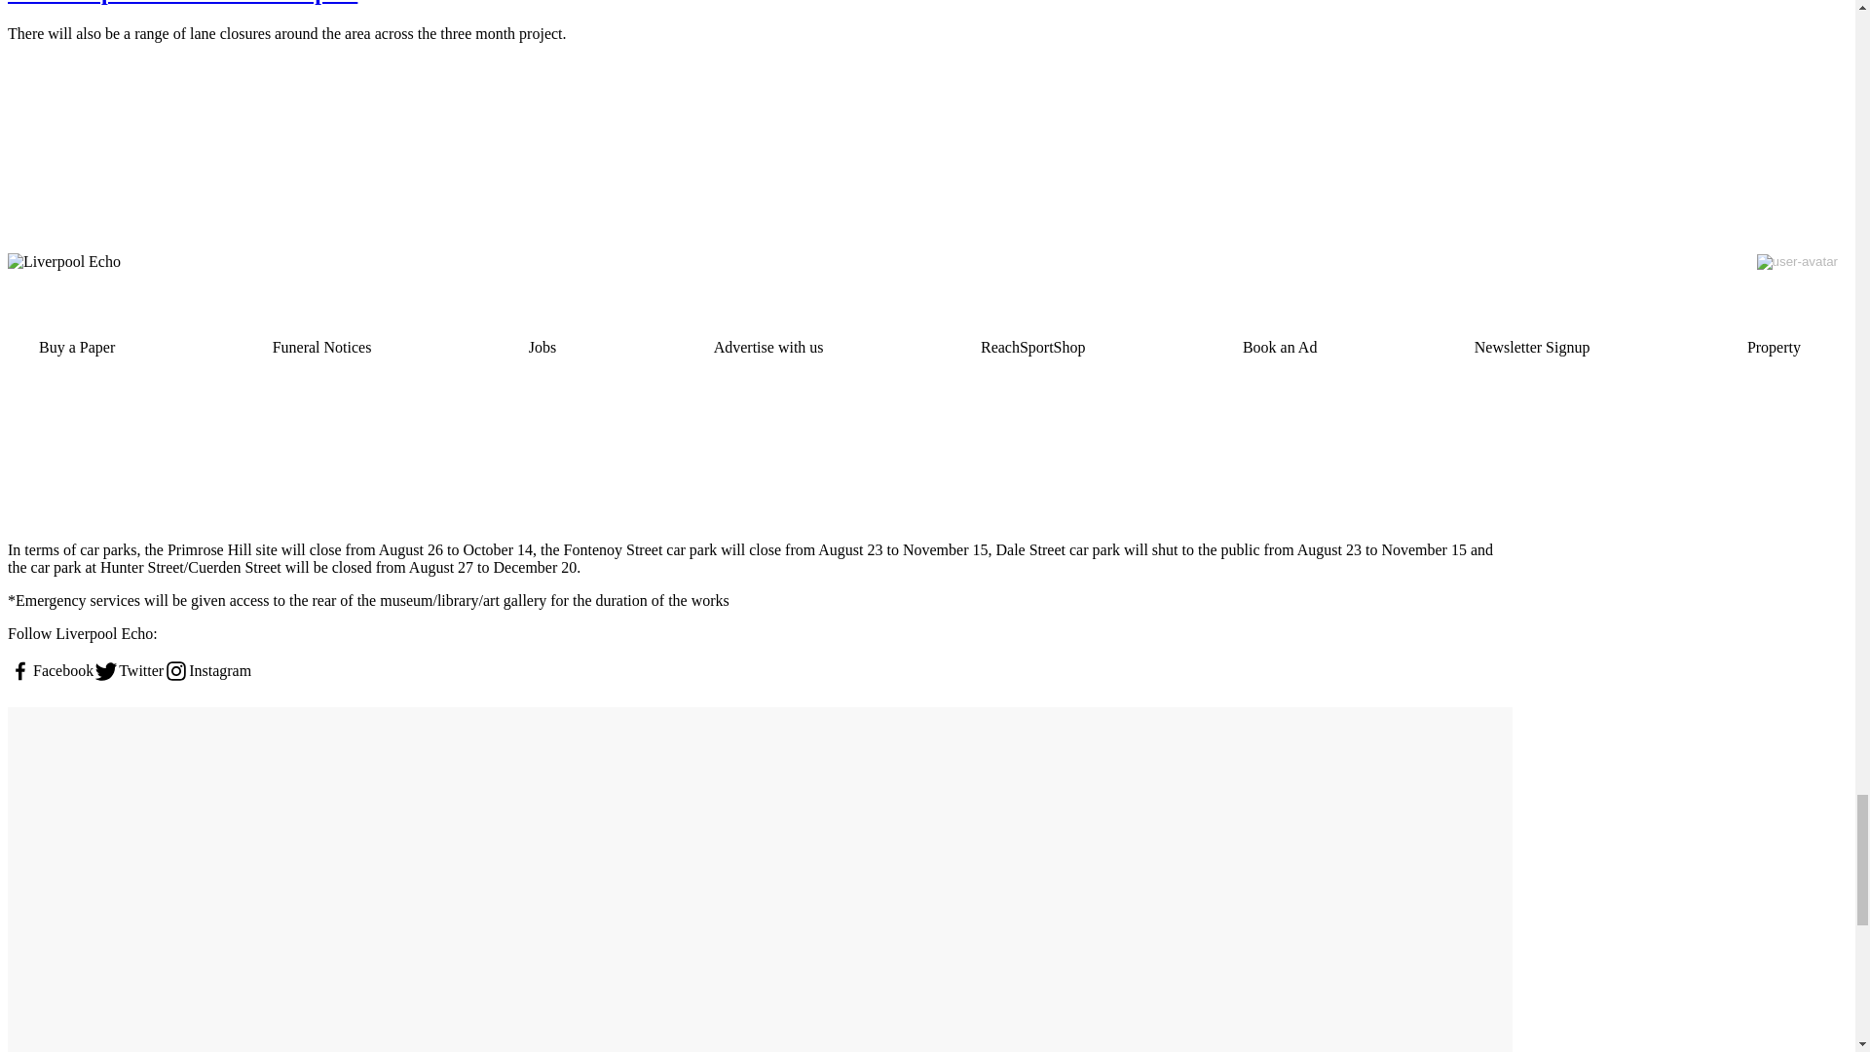 The image size is (1870, 1052). What do you see at coordinates (129, 671) in the screenshot?
I see `Twitter` at bounding box center [129, 671].